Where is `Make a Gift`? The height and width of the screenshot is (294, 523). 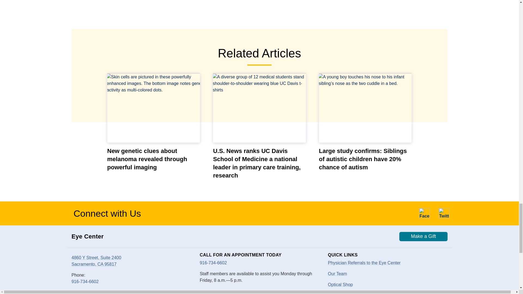
Make a Gift is located at coordinates (423, 236).